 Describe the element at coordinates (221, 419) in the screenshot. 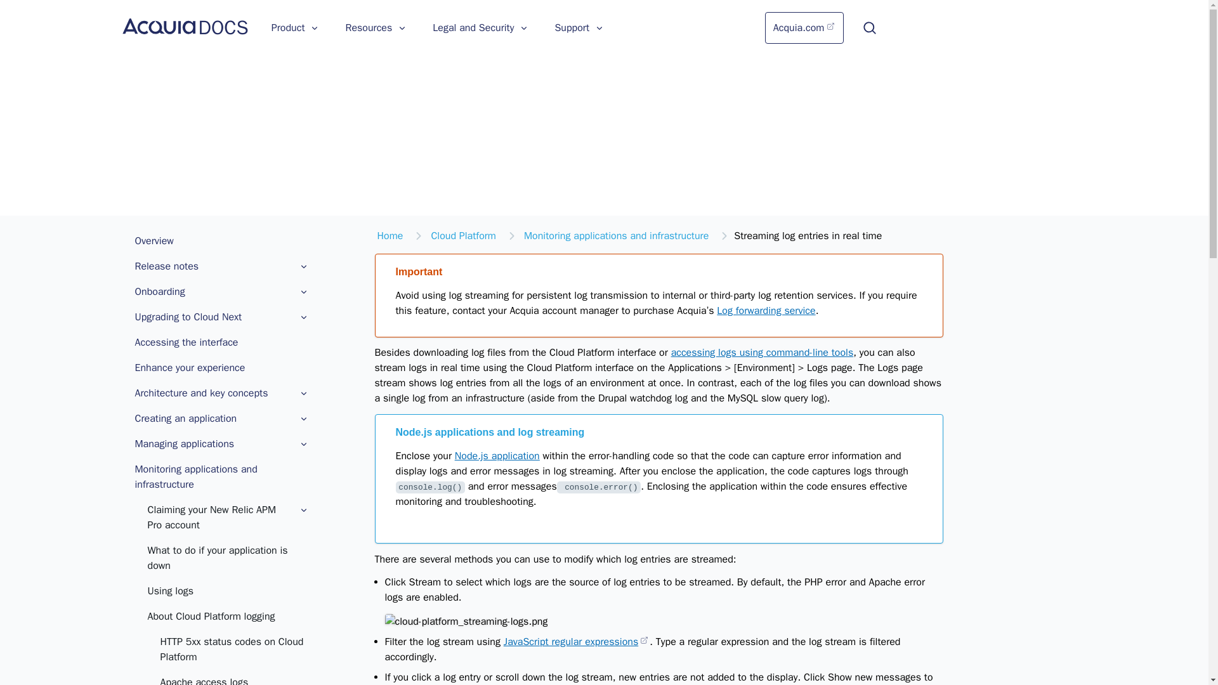

I see `Creating an application` at that location.